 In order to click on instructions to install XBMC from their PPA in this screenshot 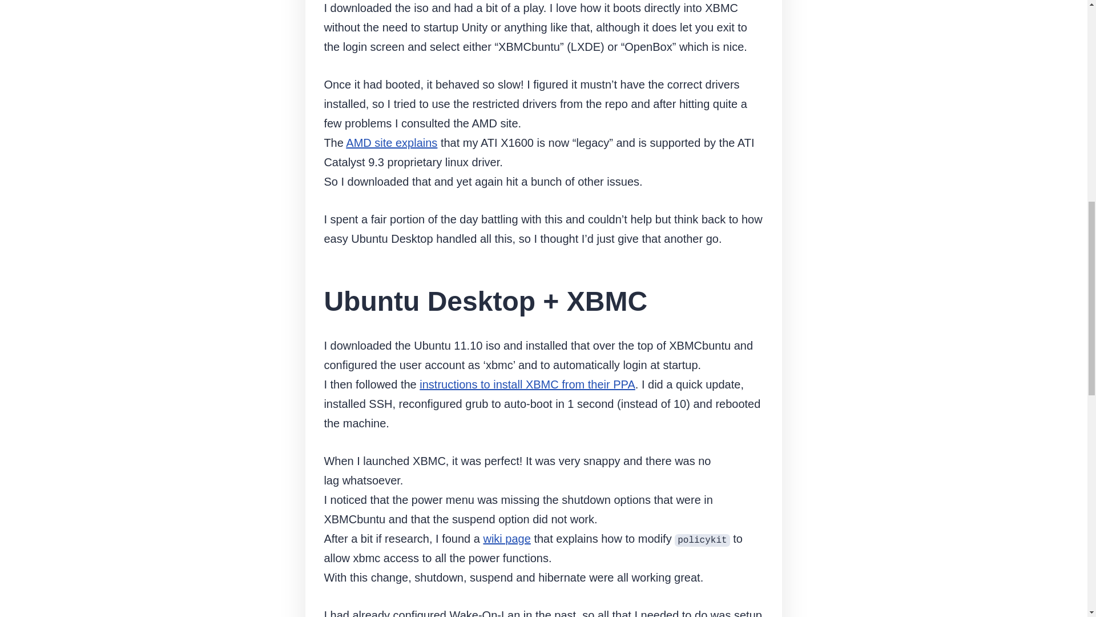, I will do `click(527, 384)`.